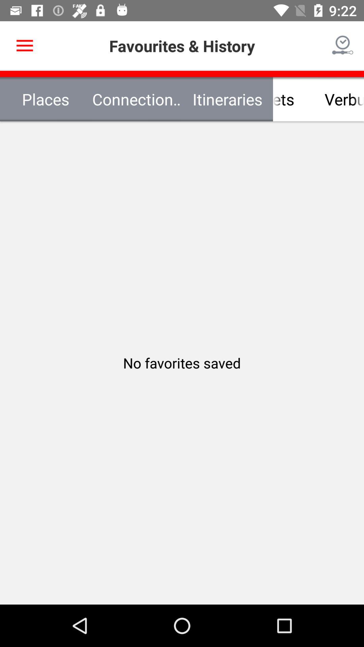  I want to click on press the item next to the connection requests icon, so click(45, 99).